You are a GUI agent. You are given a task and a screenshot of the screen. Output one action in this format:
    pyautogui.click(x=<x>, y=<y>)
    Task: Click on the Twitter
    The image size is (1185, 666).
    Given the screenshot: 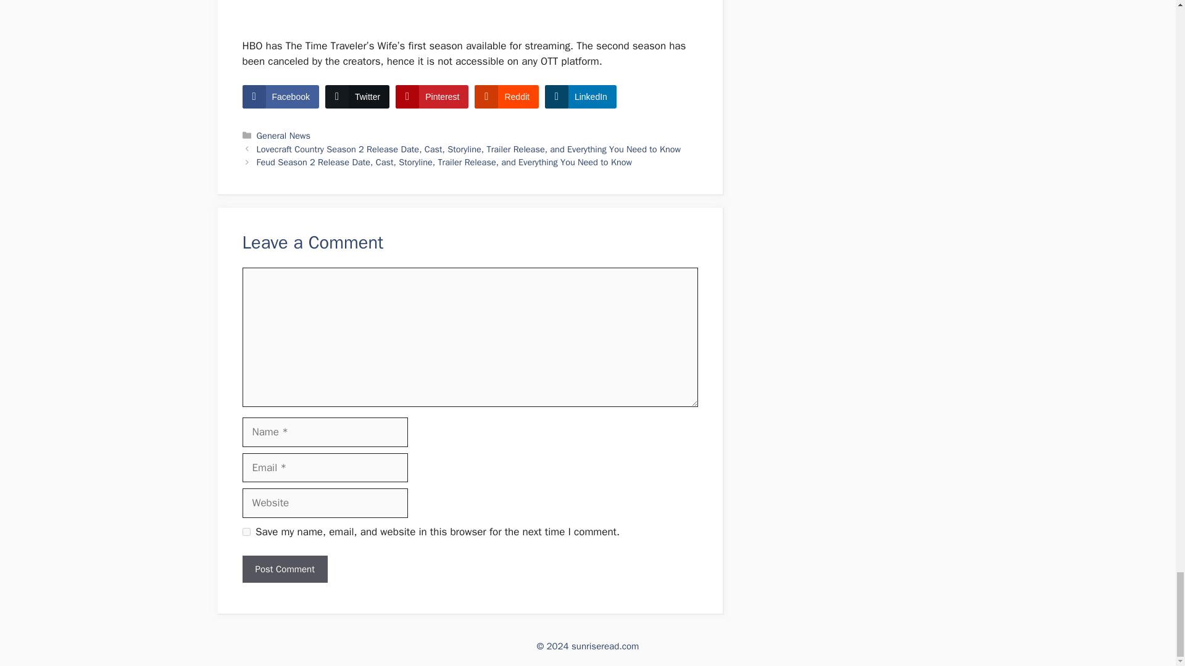 What is the action you would take?
    pyautogui.click(x=357, y=97)
    